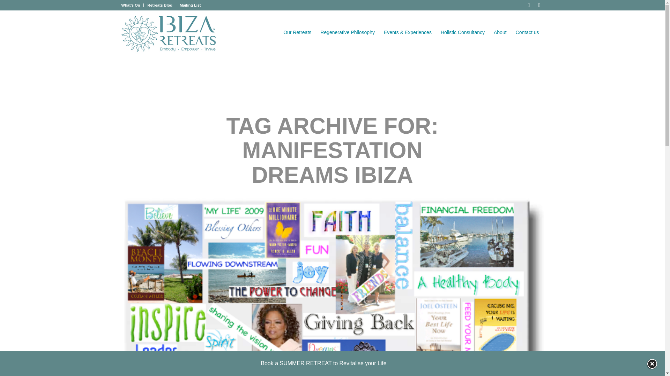  I want to click on Retreats Blog, so click(160, 5).